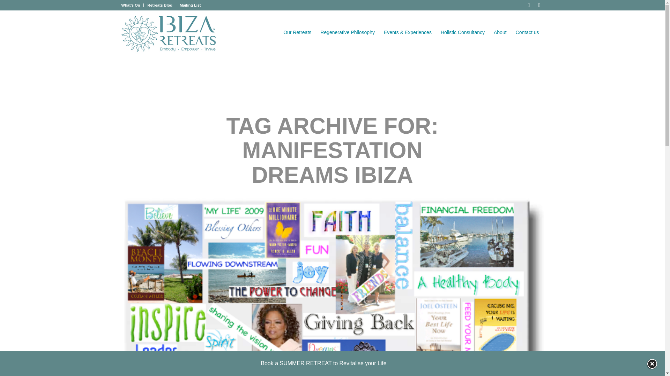  I want to click on Retreats Blog, so click(160, 5).